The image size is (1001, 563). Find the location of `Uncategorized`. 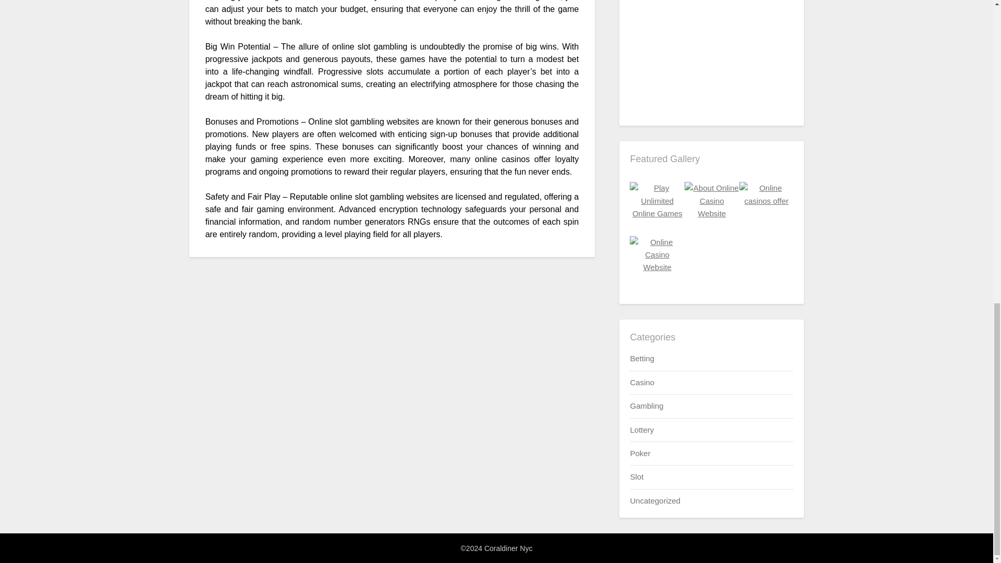

Uncategorized is located at coordinates (655, 500).